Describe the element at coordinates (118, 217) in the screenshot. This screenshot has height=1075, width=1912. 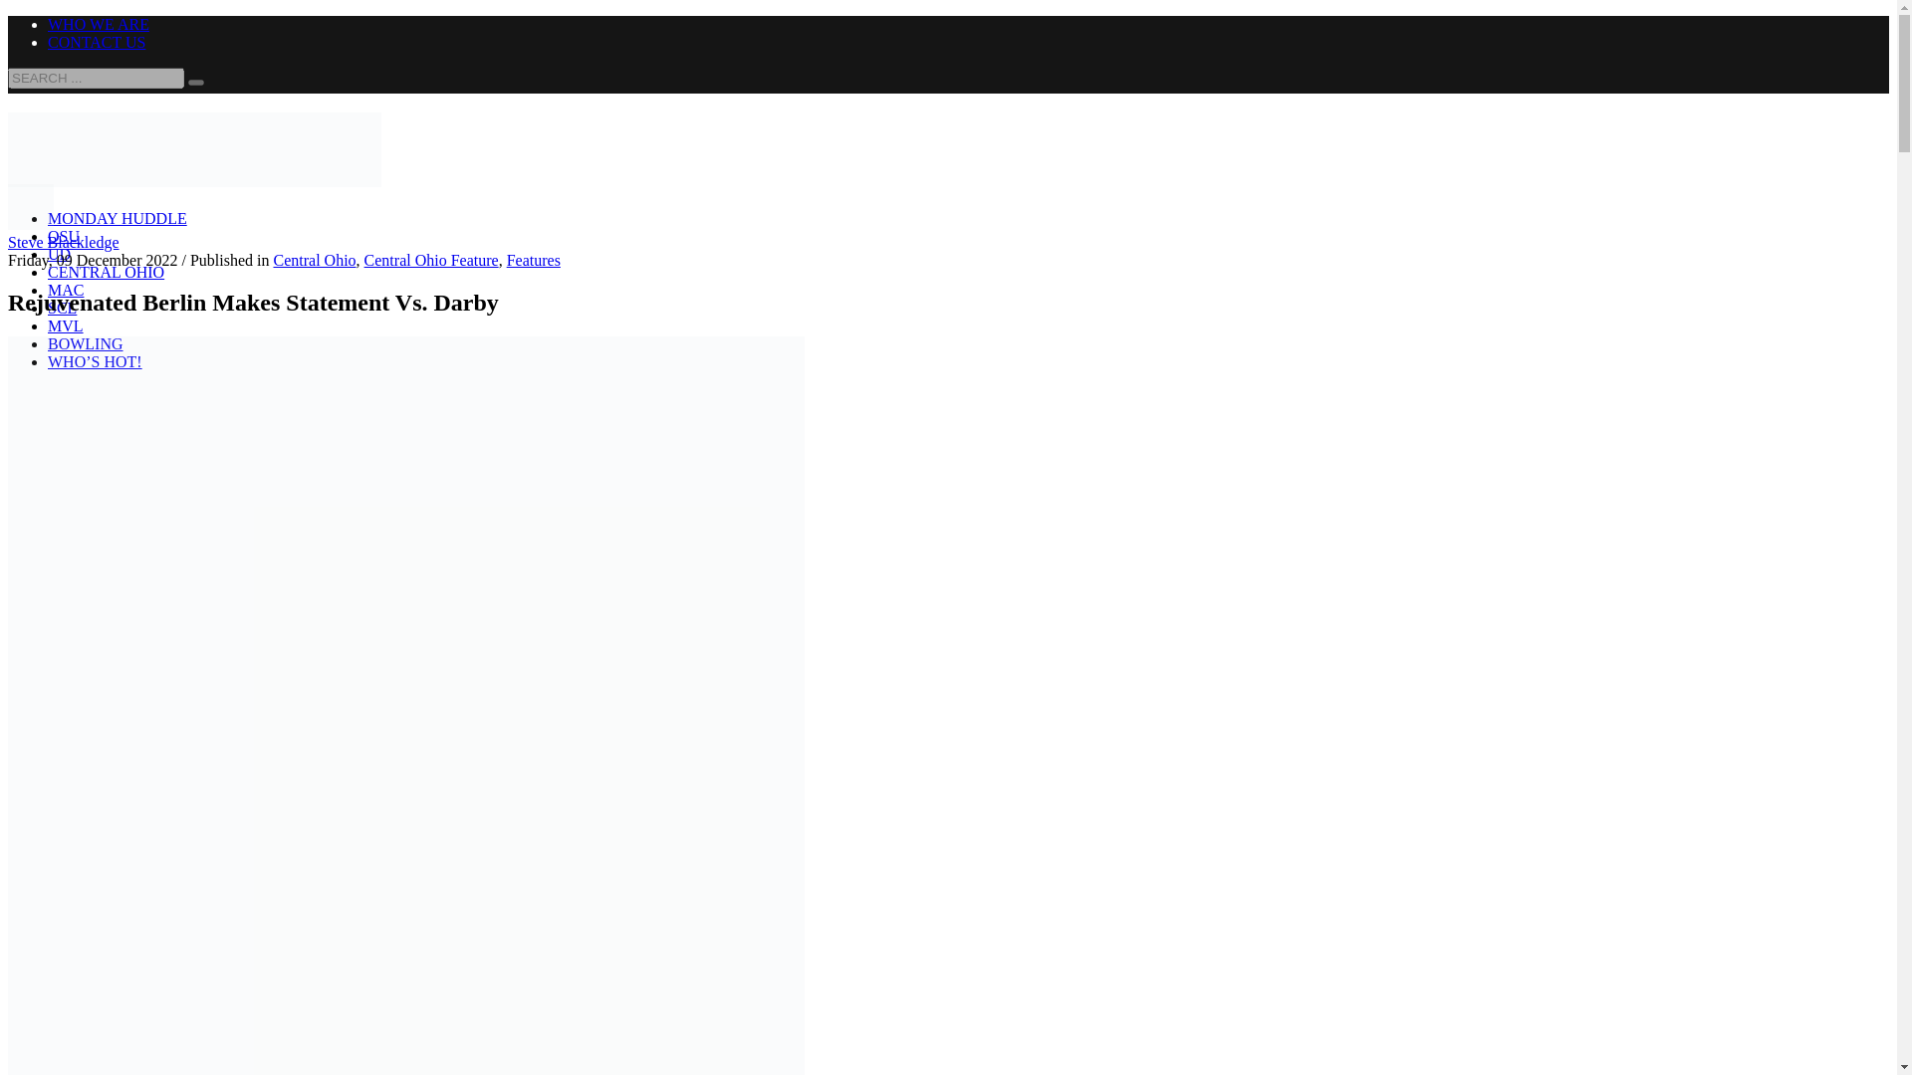
I see `MONDAY HUDDLE` at that location.